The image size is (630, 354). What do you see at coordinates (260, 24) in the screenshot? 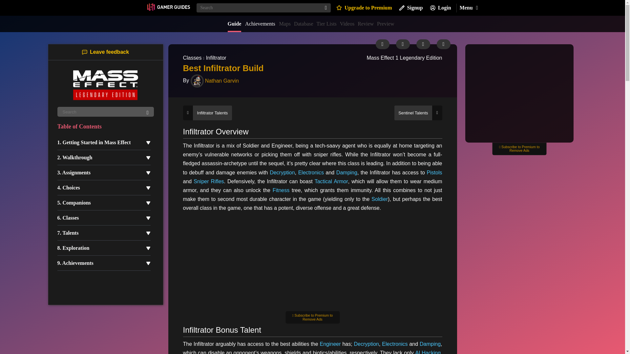
I see `Achievements` at bounding box center [260, 24].